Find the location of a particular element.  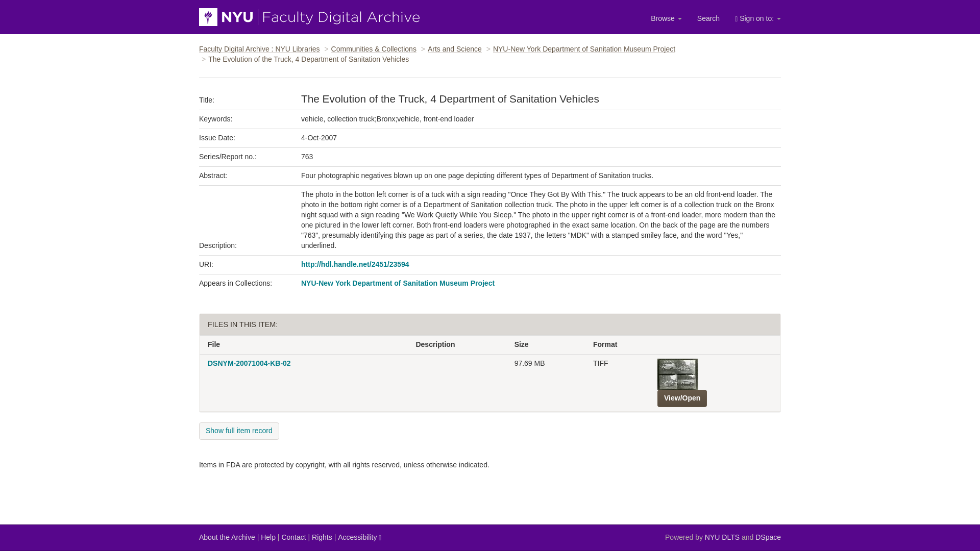

DSpace is located at coordinates (768, 538).